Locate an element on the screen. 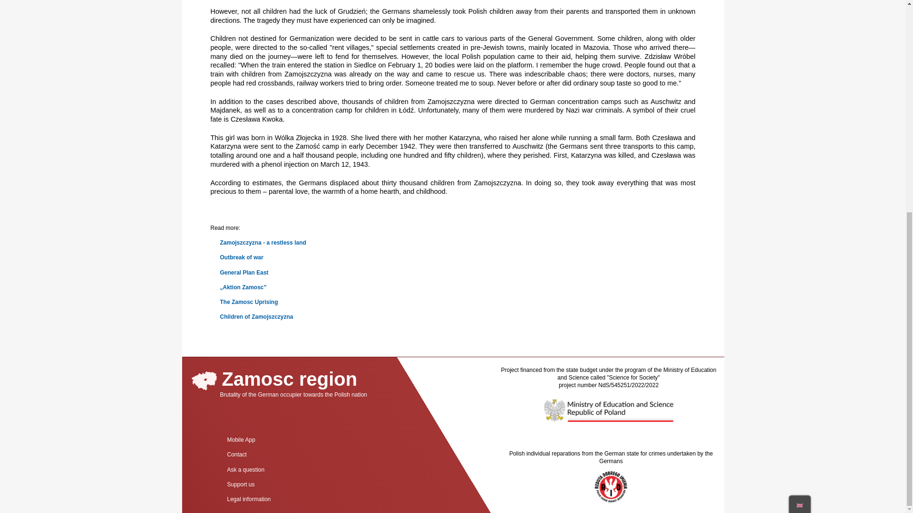 The width and height of the screenshot is (913, 513). ministerstwo-edukacji is located at coordinates (608, 410).